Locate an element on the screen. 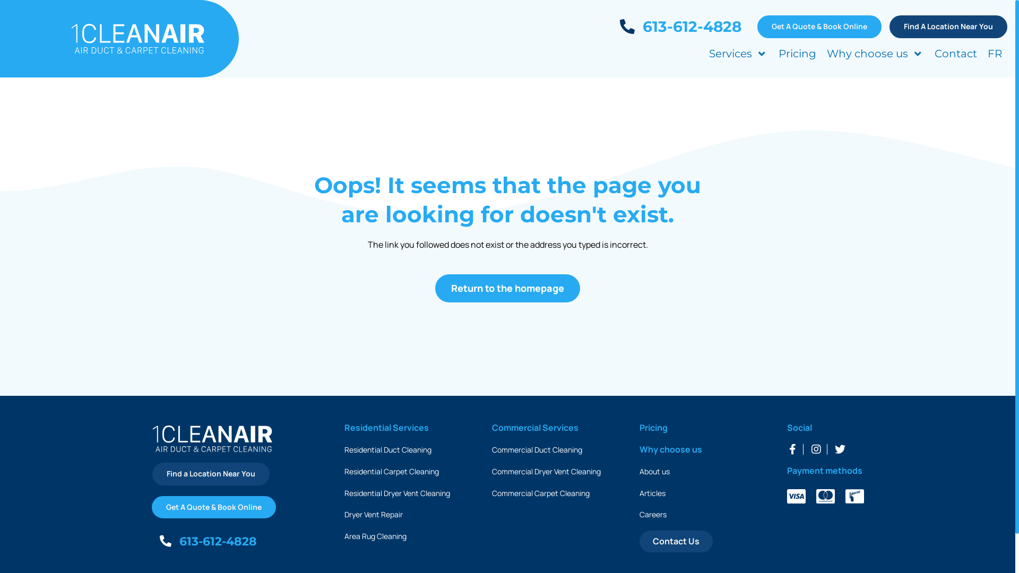 Image resolution: width=1019 pixels, height=573 pixels. Articles is located at coordinates (653, 493).